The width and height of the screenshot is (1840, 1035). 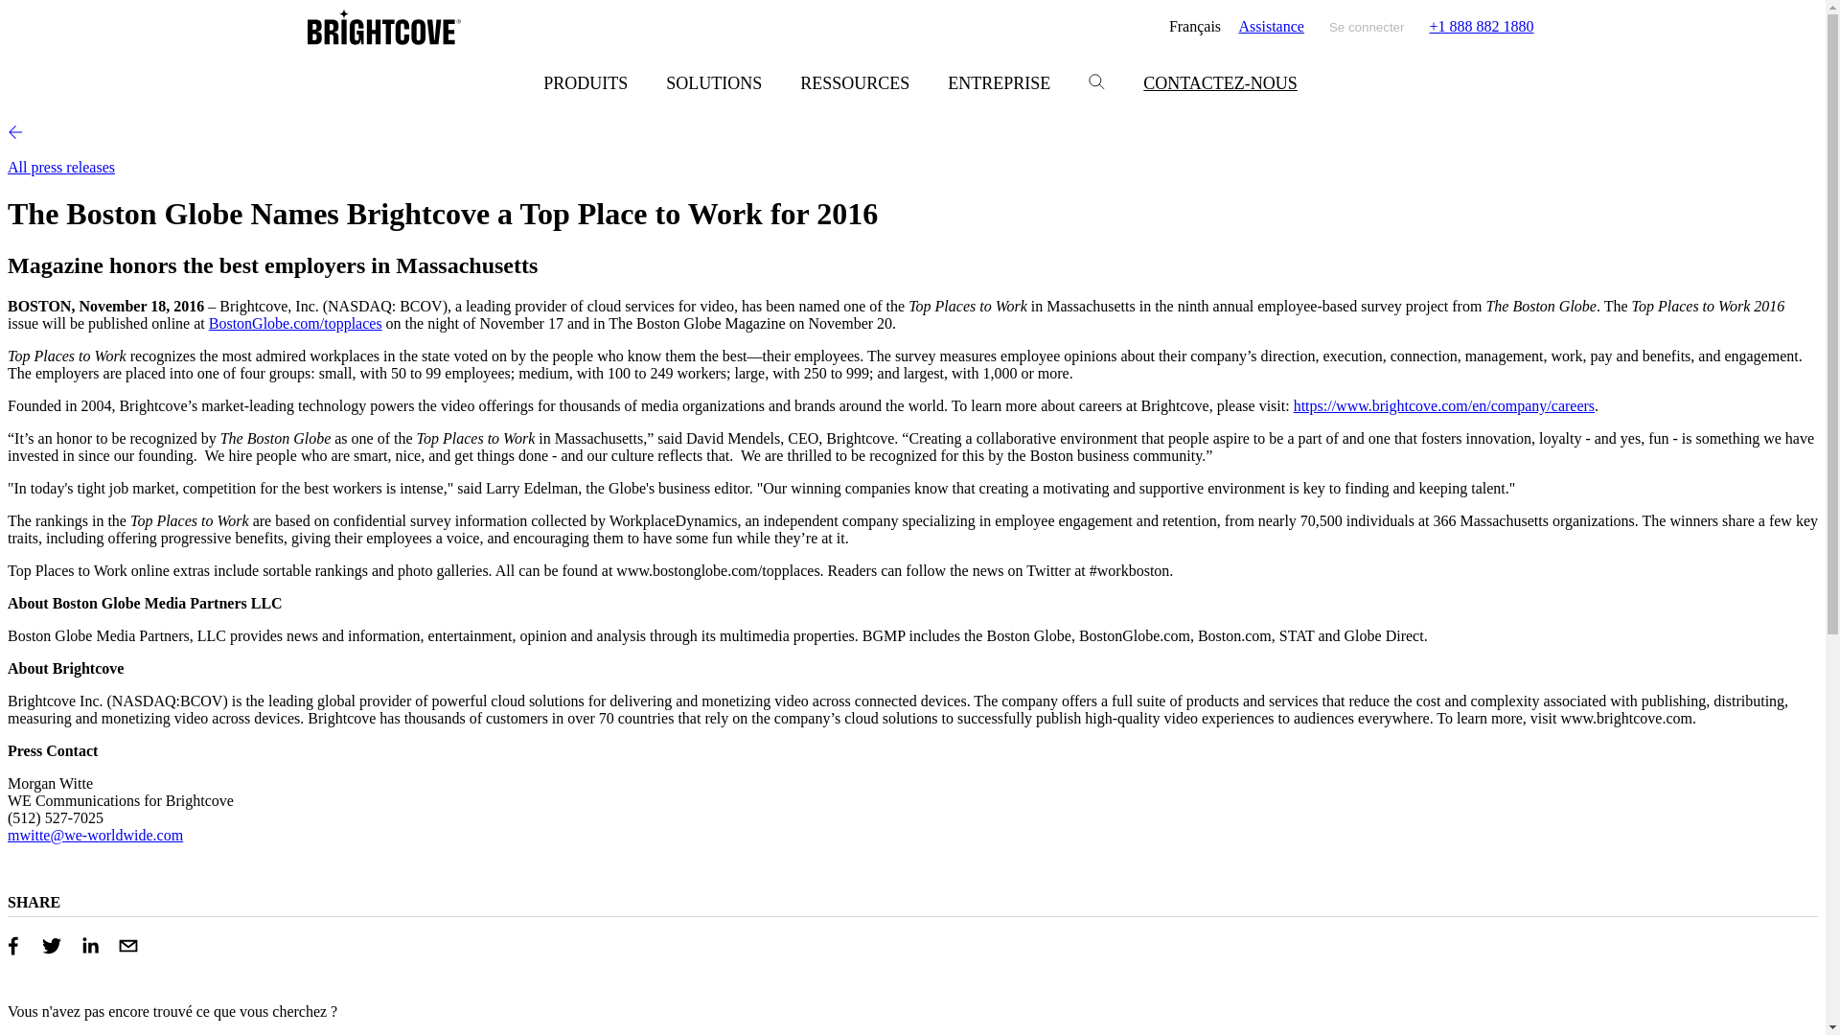 I want to click on SEARCH ICONA MAGNIFYING GLASS ICON., so click(x=1096, y=80).